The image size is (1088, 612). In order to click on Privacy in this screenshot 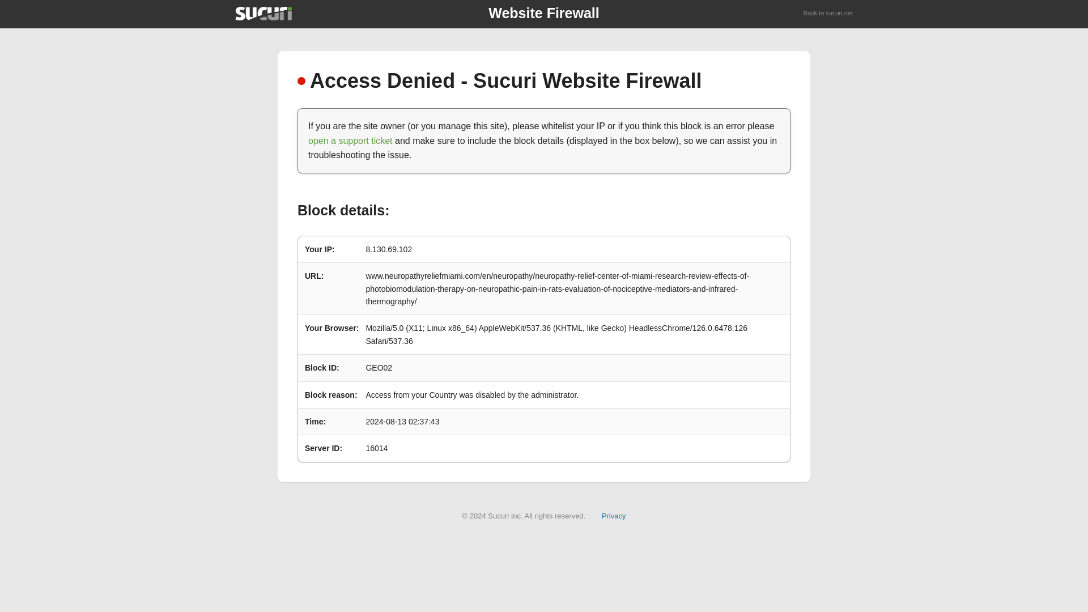, I will do `click(614, 516)`.